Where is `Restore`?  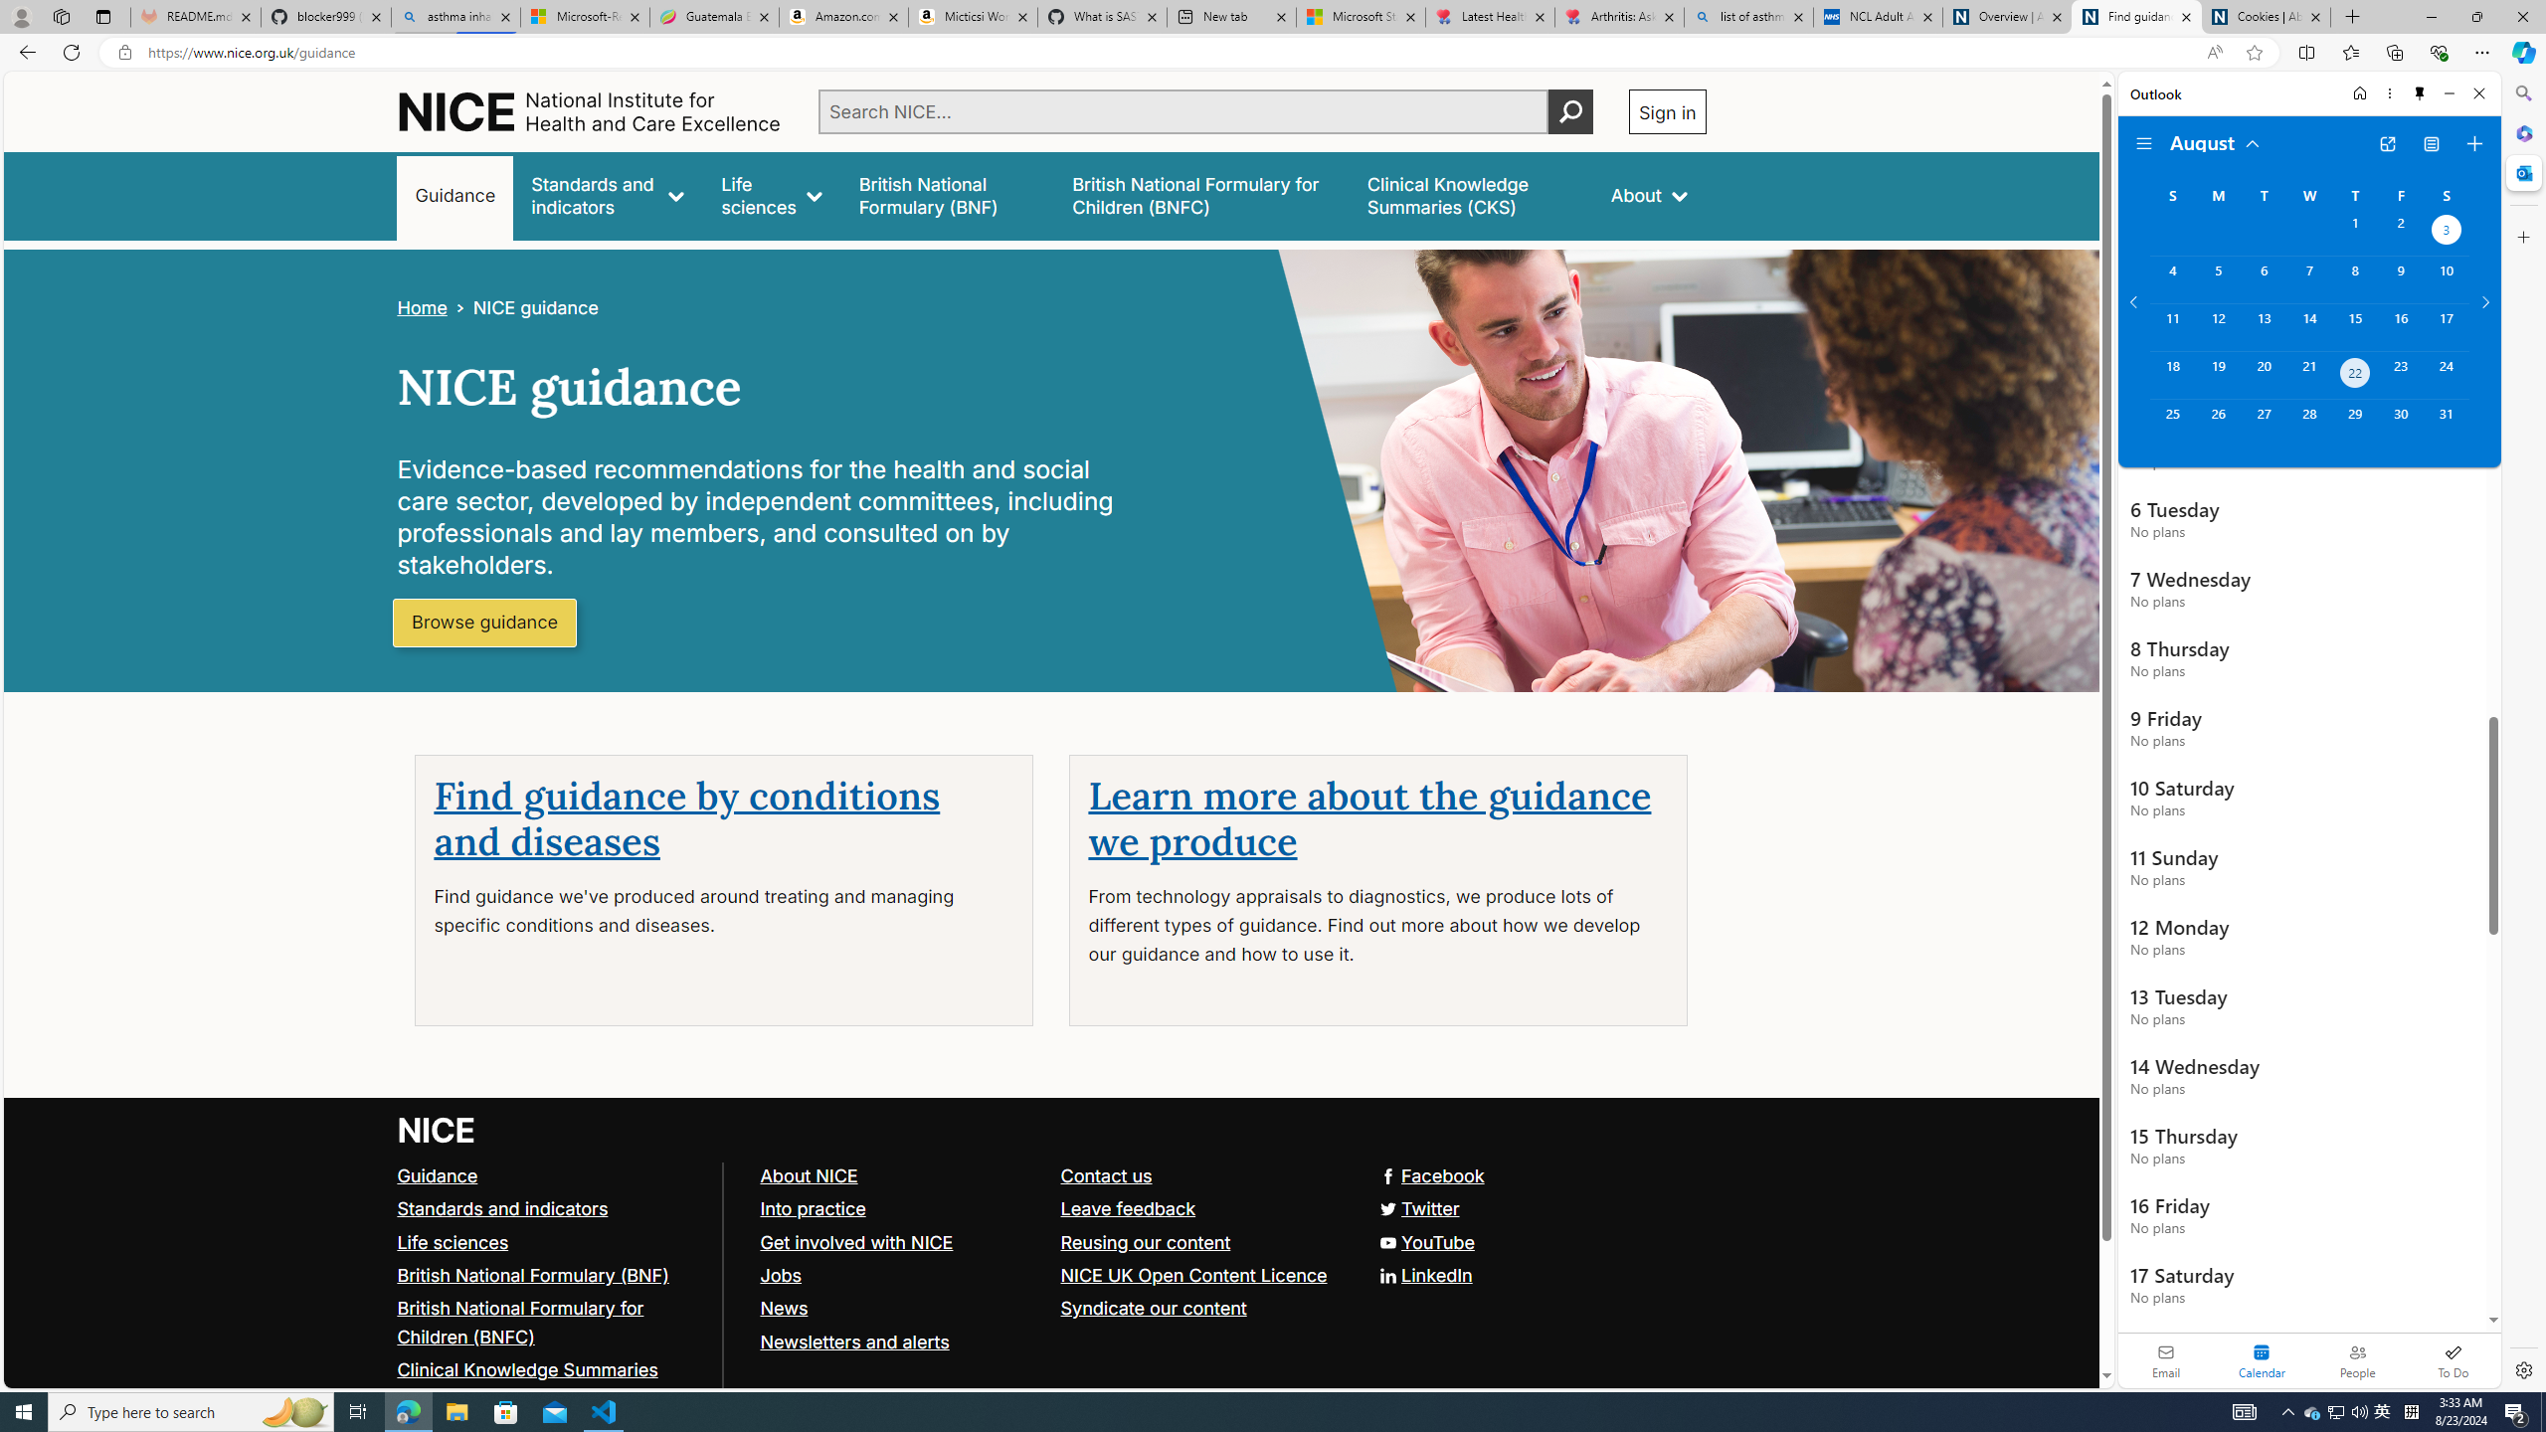
Restore is located at coordinates (2476, 17).